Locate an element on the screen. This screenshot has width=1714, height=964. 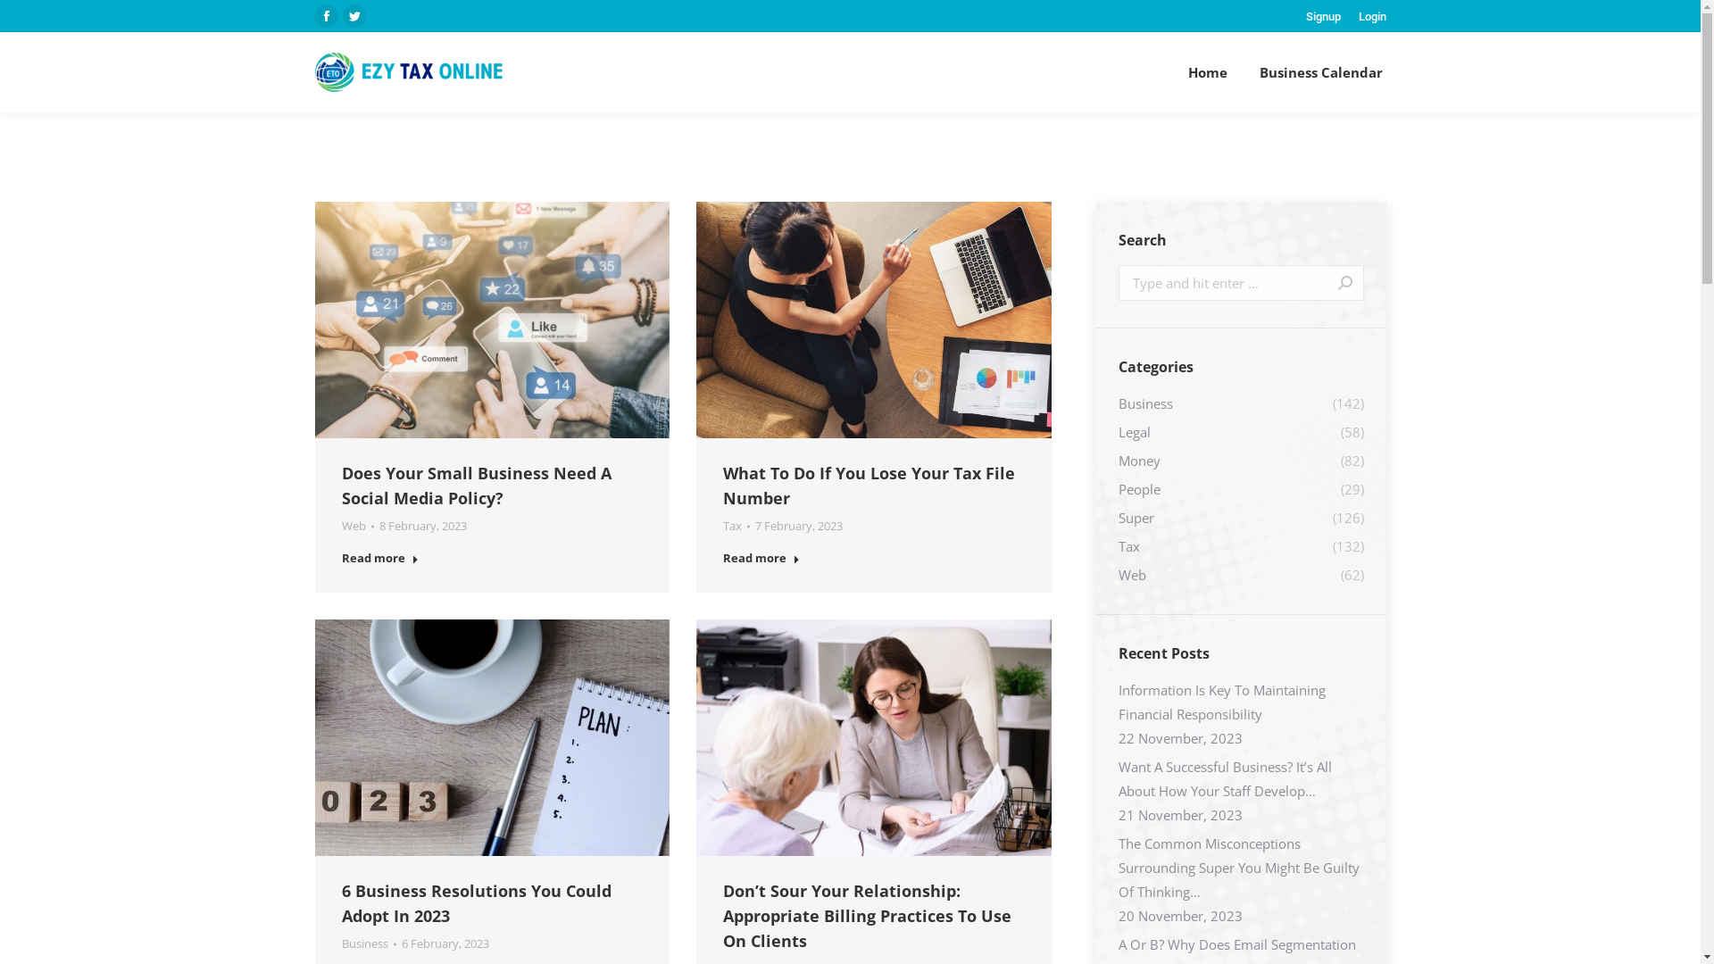
What To Do If You Lose Your Tax File Number is located at coordinates (869, 486).